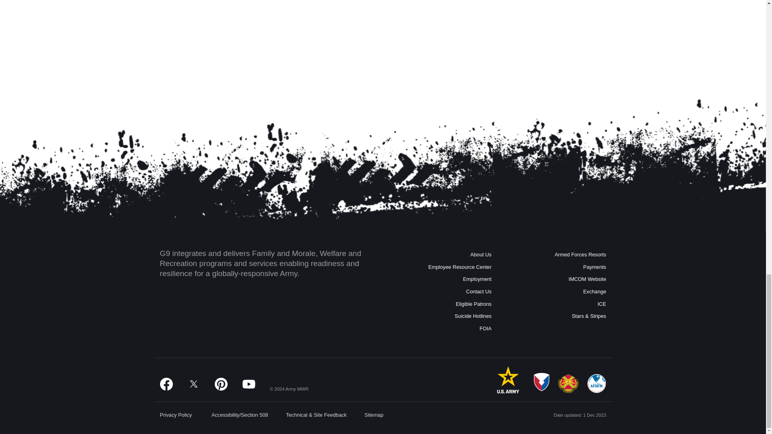 The height and width of the screenshot is (434, 772). Describe the element at coordinates (554, 292) in the screenshot. I see `Exchange` at that location.